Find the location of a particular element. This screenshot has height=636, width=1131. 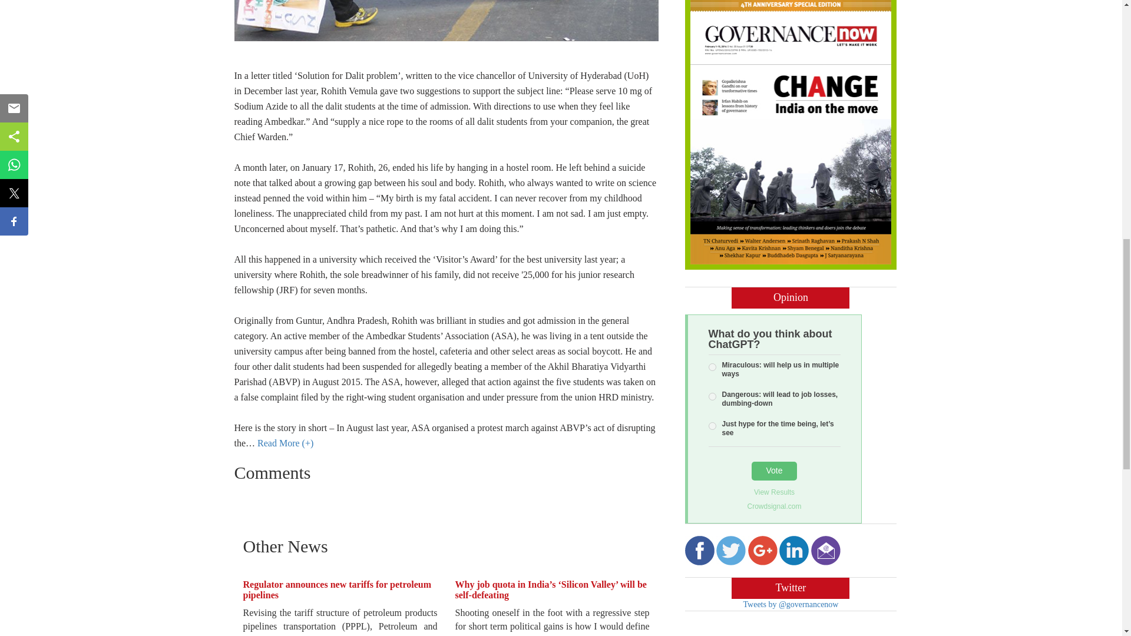

55458141 is located at coordinates (712, 397).